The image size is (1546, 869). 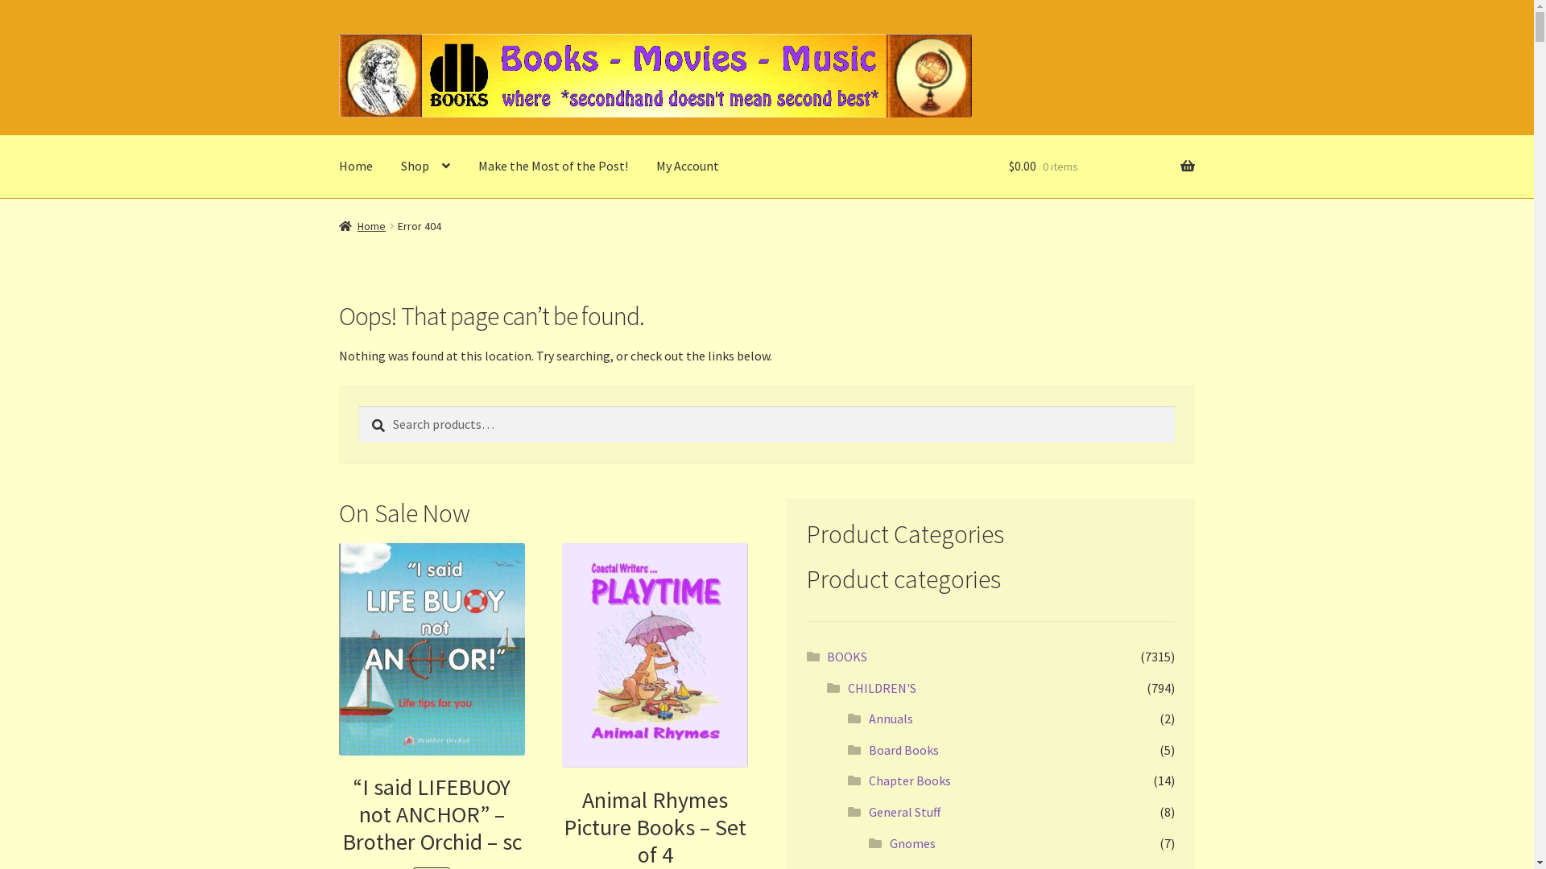 What do you see at coordinates (847, 657) in the screenshot?
I see `BOOKS` at bounding box center [847, 657].